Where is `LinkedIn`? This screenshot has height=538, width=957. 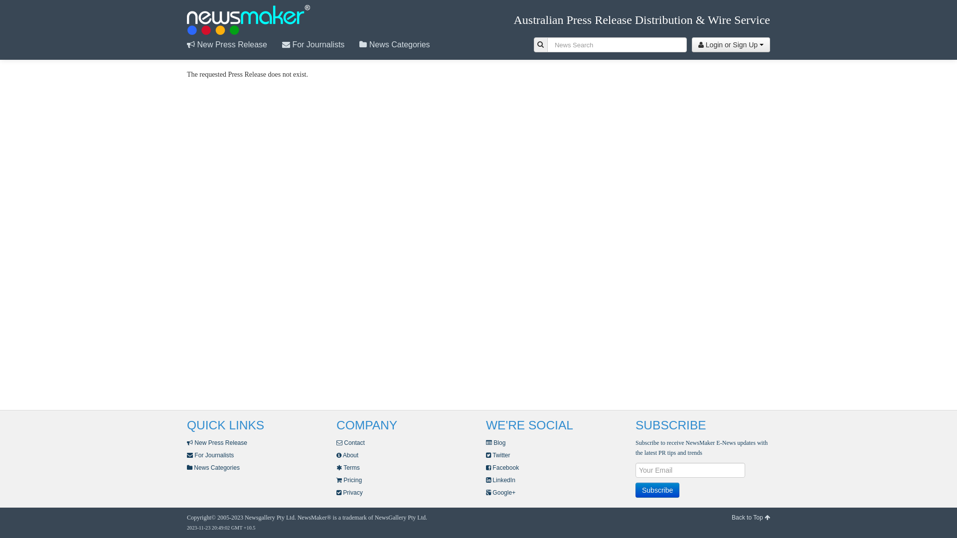
LinkedIn is located at coordinates (500, 480).